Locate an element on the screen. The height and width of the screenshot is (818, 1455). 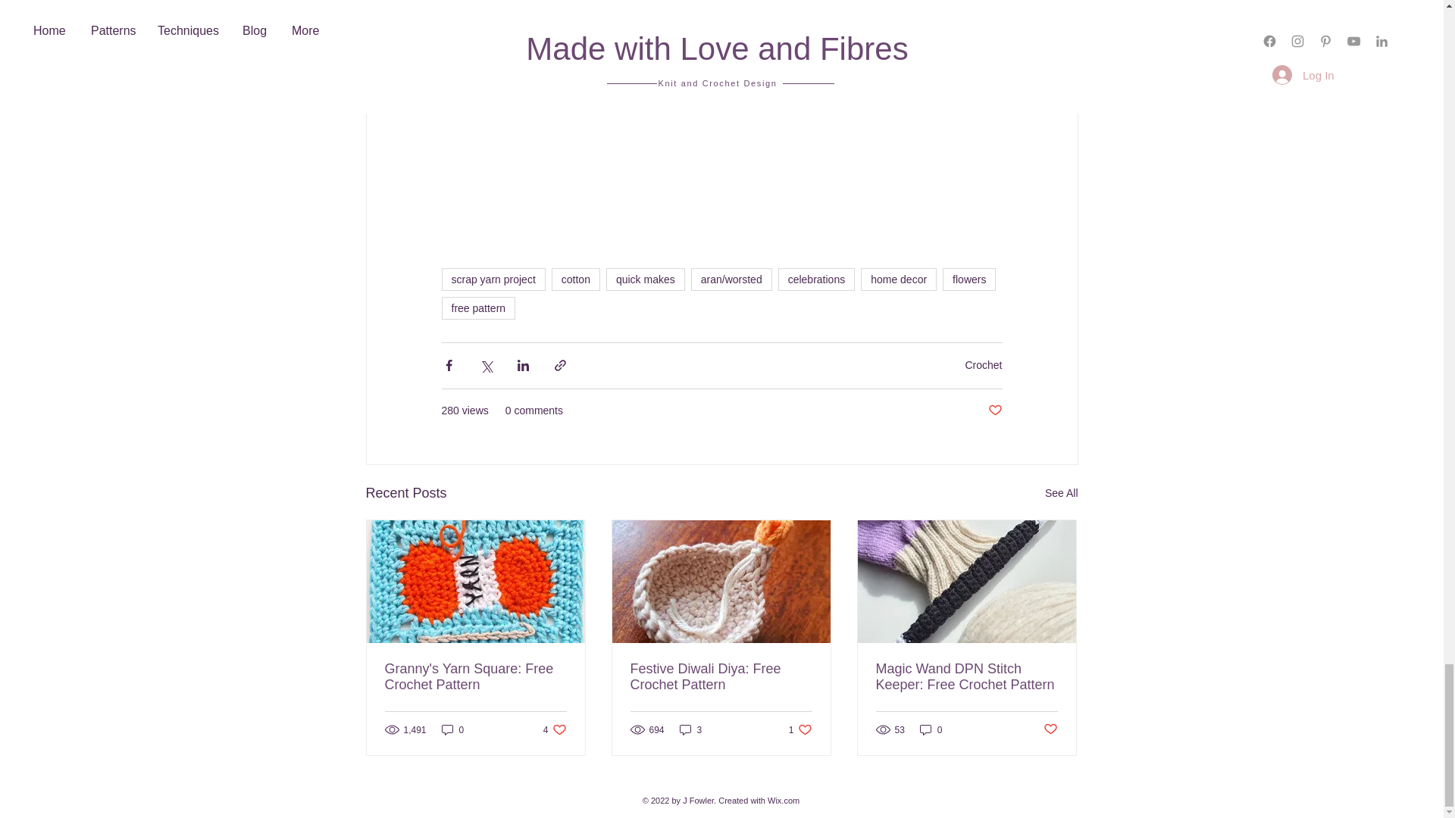
remote content is located at coordinates (721, 145).